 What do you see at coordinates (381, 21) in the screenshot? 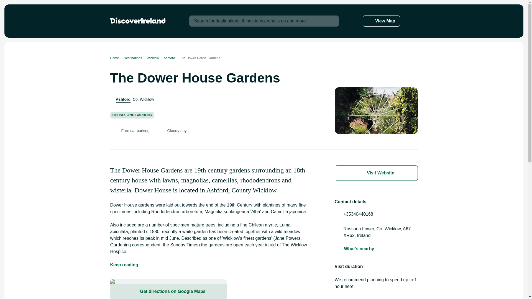
I see `View Map` at bounding box center [381, 21].